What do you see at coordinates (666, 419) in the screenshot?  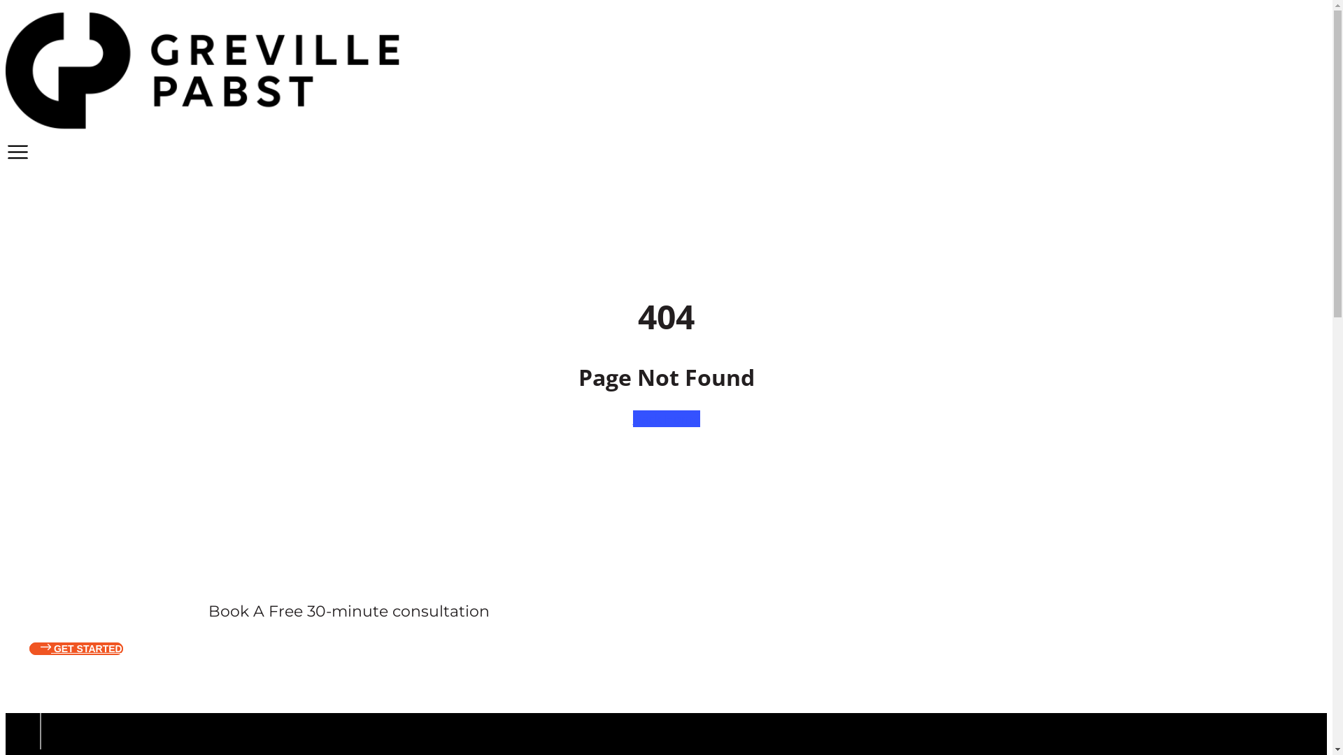 I see `Back Home` at bounding box center [666, 419].